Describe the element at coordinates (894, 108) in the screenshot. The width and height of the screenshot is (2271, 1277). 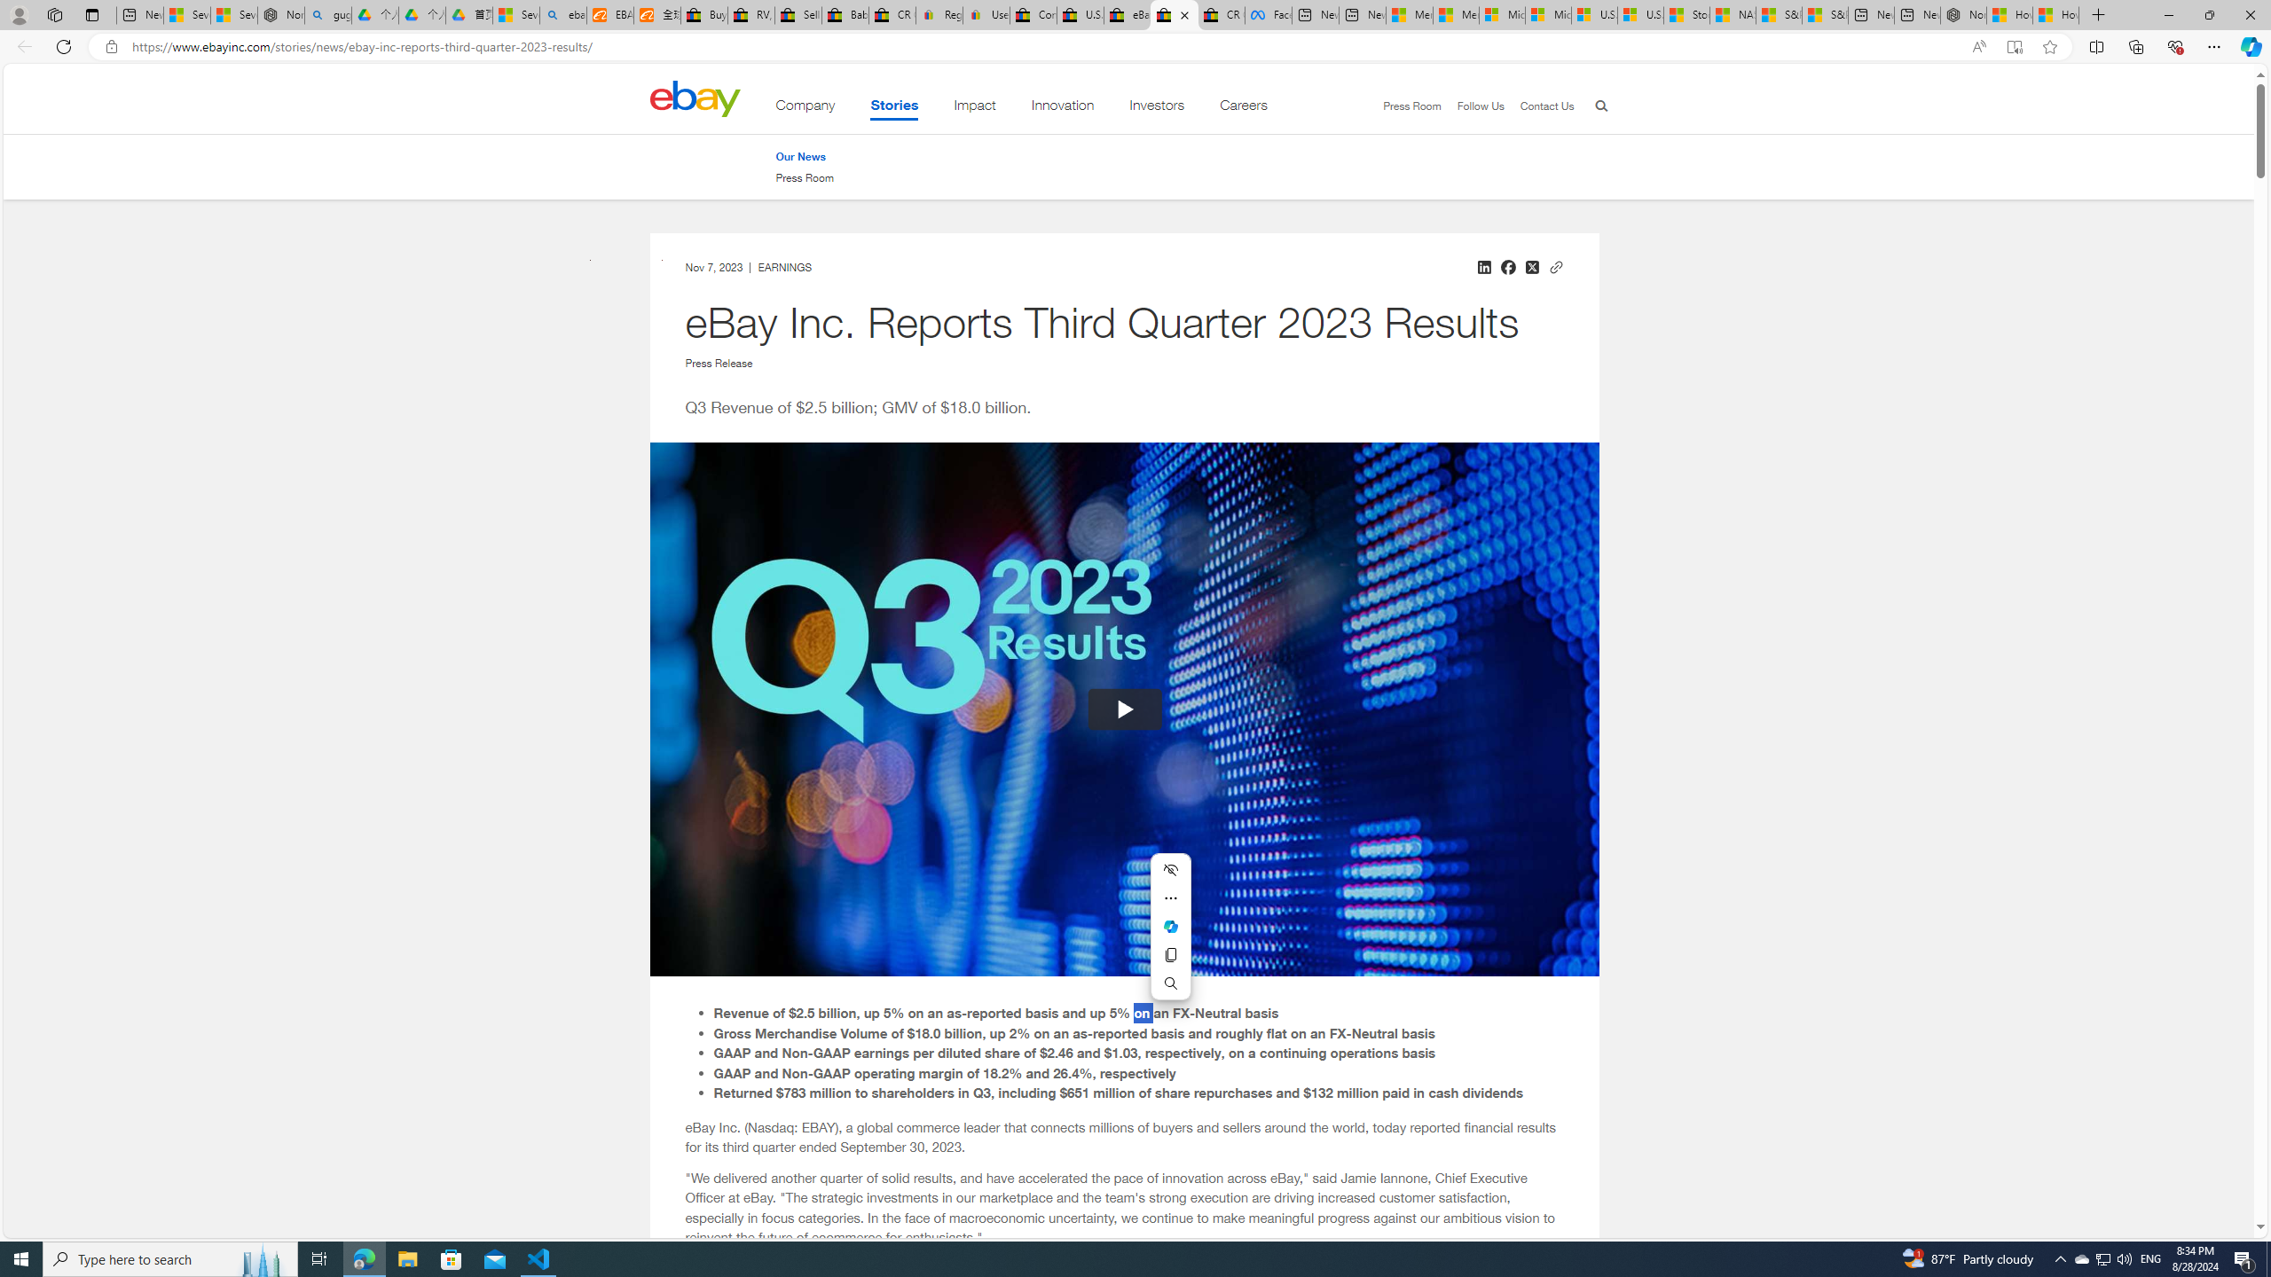
I see `Stories` at that location.